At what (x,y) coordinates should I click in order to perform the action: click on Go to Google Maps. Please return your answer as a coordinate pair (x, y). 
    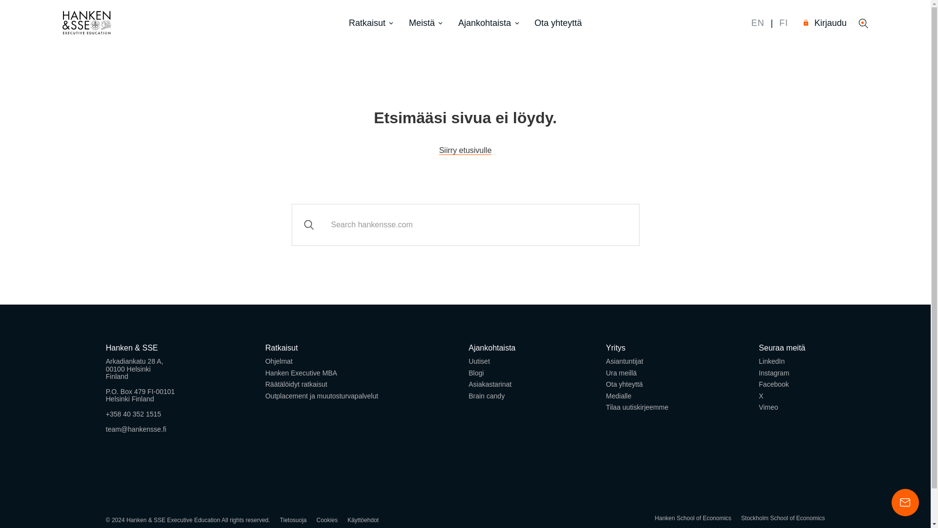
    Looking at the image, I should click on (140, 384).